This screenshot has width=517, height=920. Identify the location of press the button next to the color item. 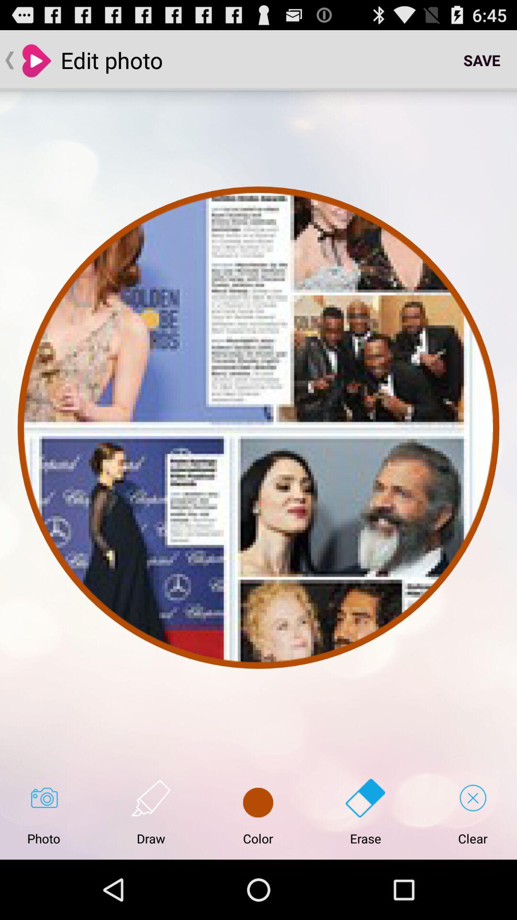
(151, 812).